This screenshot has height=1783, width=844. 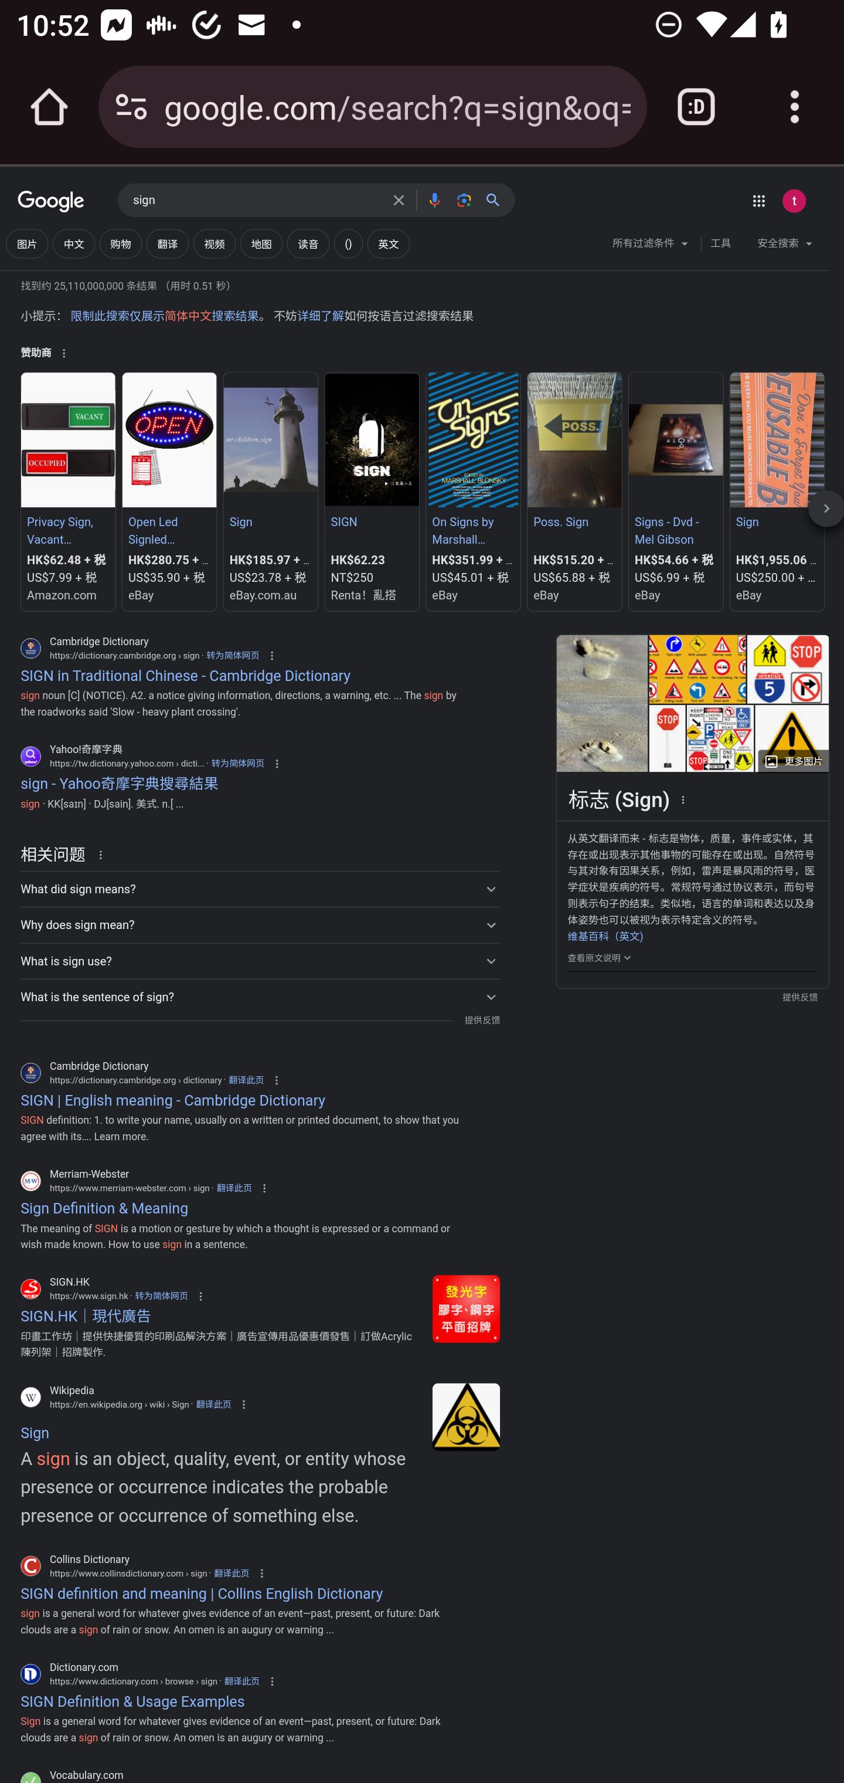 What do you see at coordinates (372, 491) in the screenshot?
I see `SIGN在Renta！亂搭的售价仅为 HK$62.23` at bounding box center [372, 491].